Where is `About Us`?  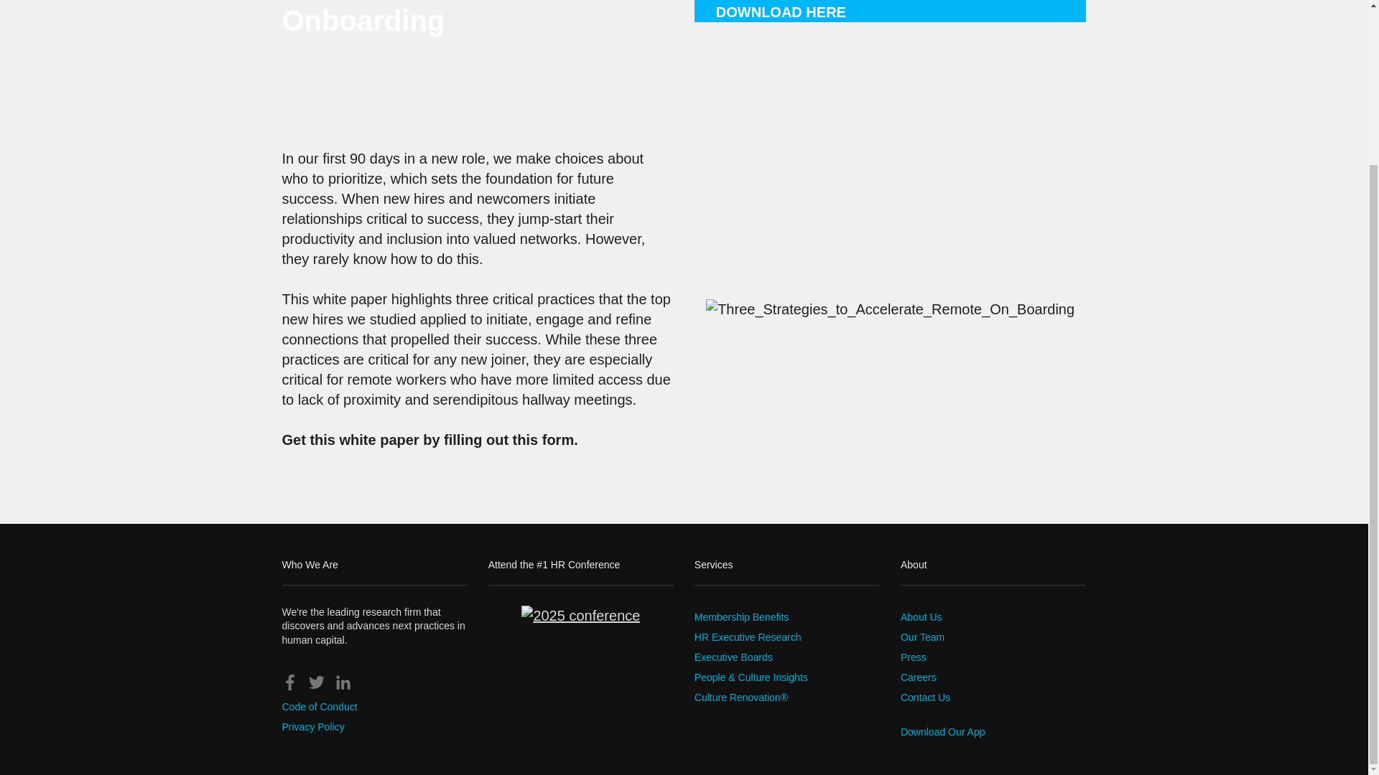 About Us is located at coordinates (921, 617).